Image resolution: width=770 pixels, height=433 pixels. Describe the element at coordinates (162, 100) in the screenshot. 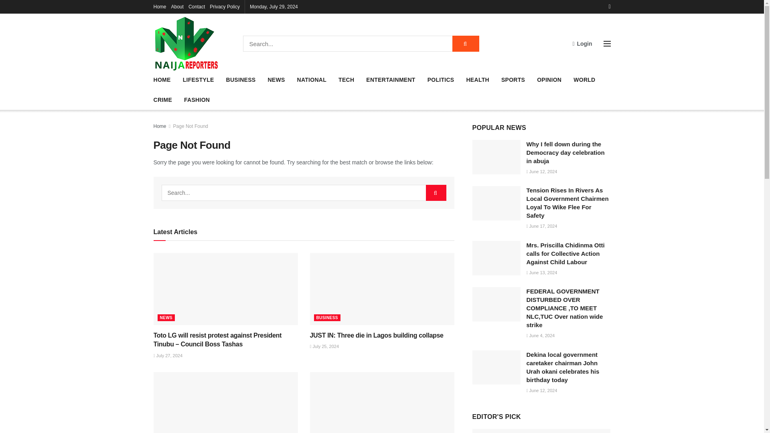

I see `CRIME` at that location.